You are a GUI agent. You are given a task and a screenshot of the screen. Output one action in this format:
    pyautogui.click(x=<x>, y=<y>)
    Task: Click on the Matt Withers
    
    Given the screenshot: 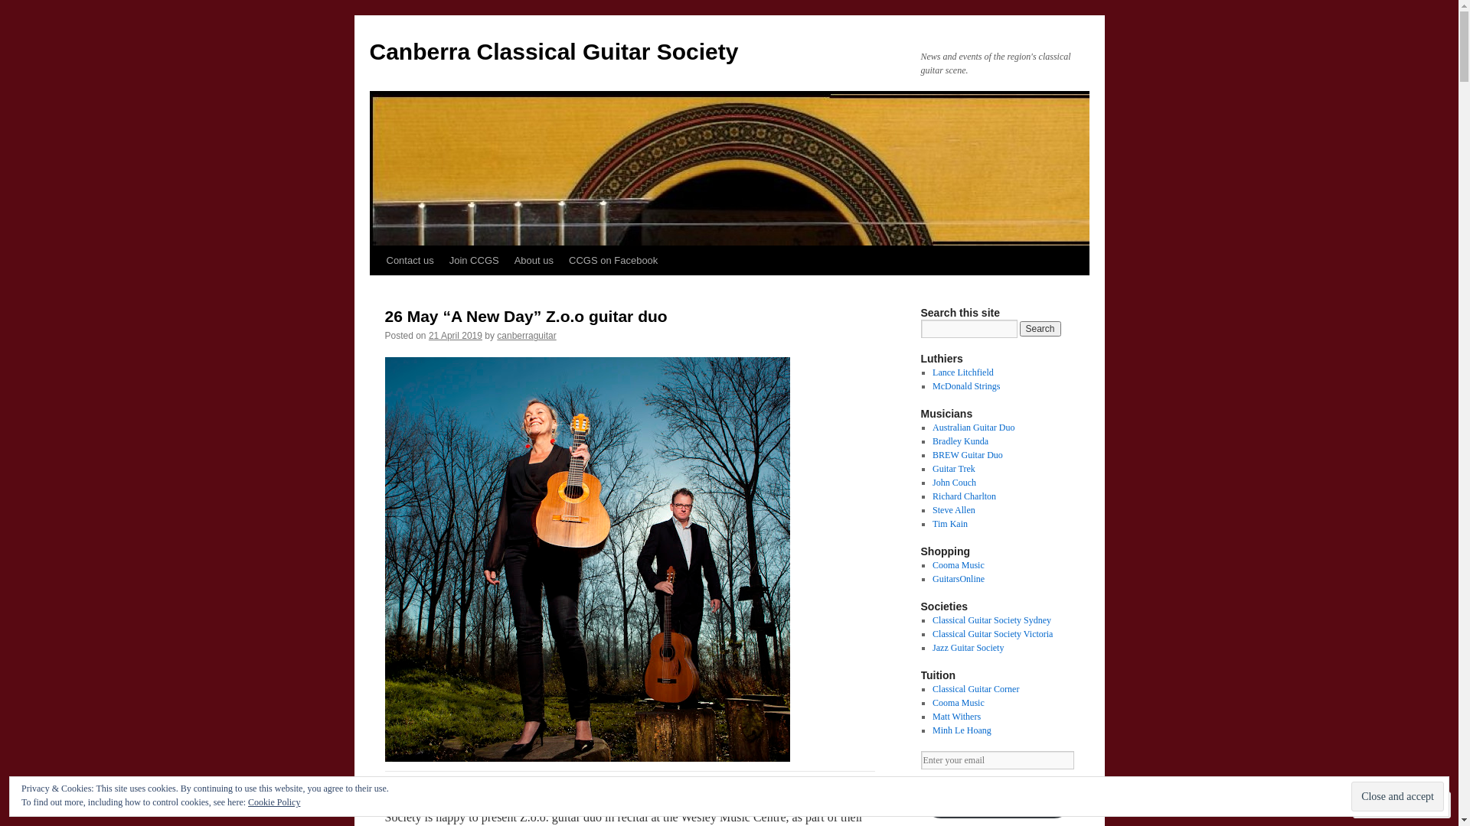 What is the action you would take?
    pyautogui.click(x=957, y=717)
    